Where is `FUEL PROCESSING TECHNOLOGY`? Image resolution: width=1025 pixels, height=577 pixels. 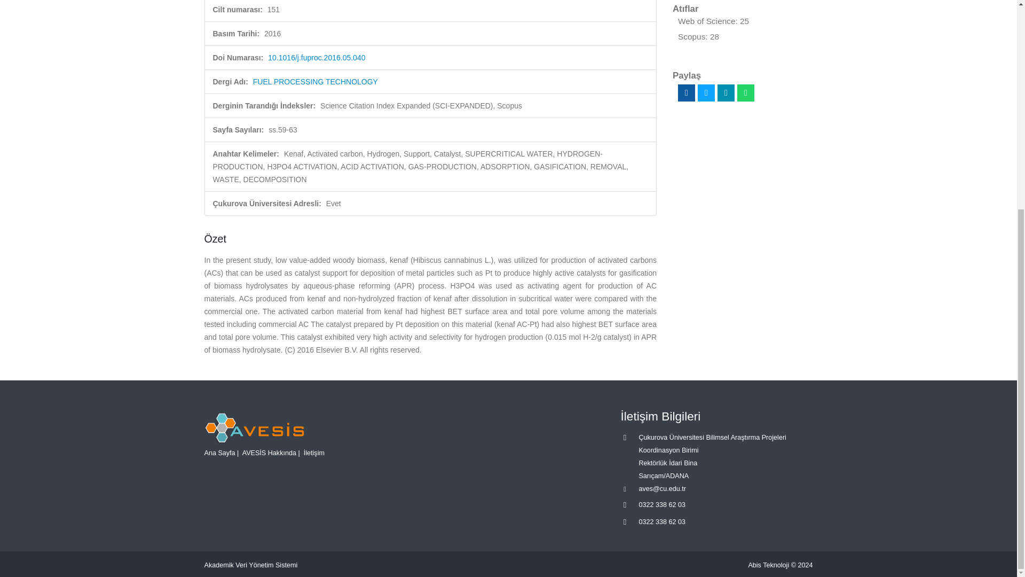
FUEL PROCESSING TECHNOLOGY is located at coordinates (316, 81).